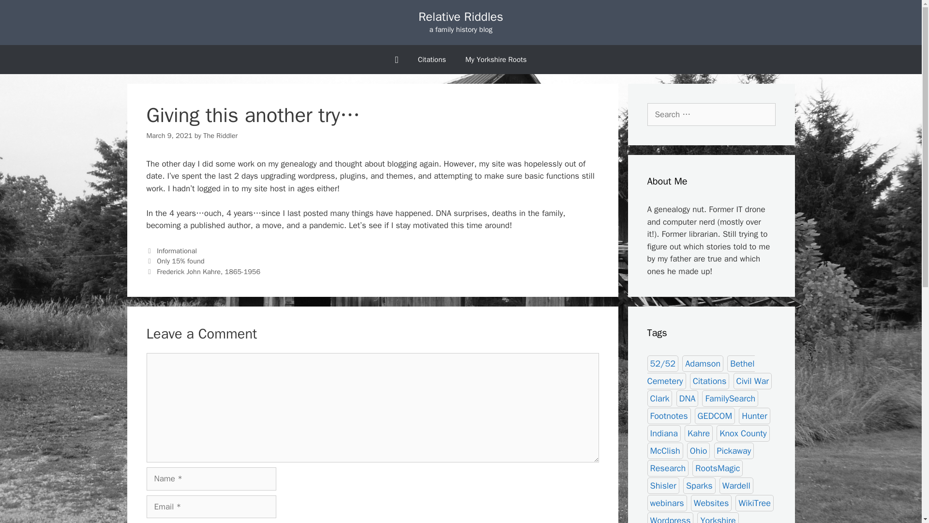 The width and height of the screenshot is (929, 523). What do you see at coordinates (669, 415) in the screenshot?
I see `Footnotes` at bounding box center [669, 415].